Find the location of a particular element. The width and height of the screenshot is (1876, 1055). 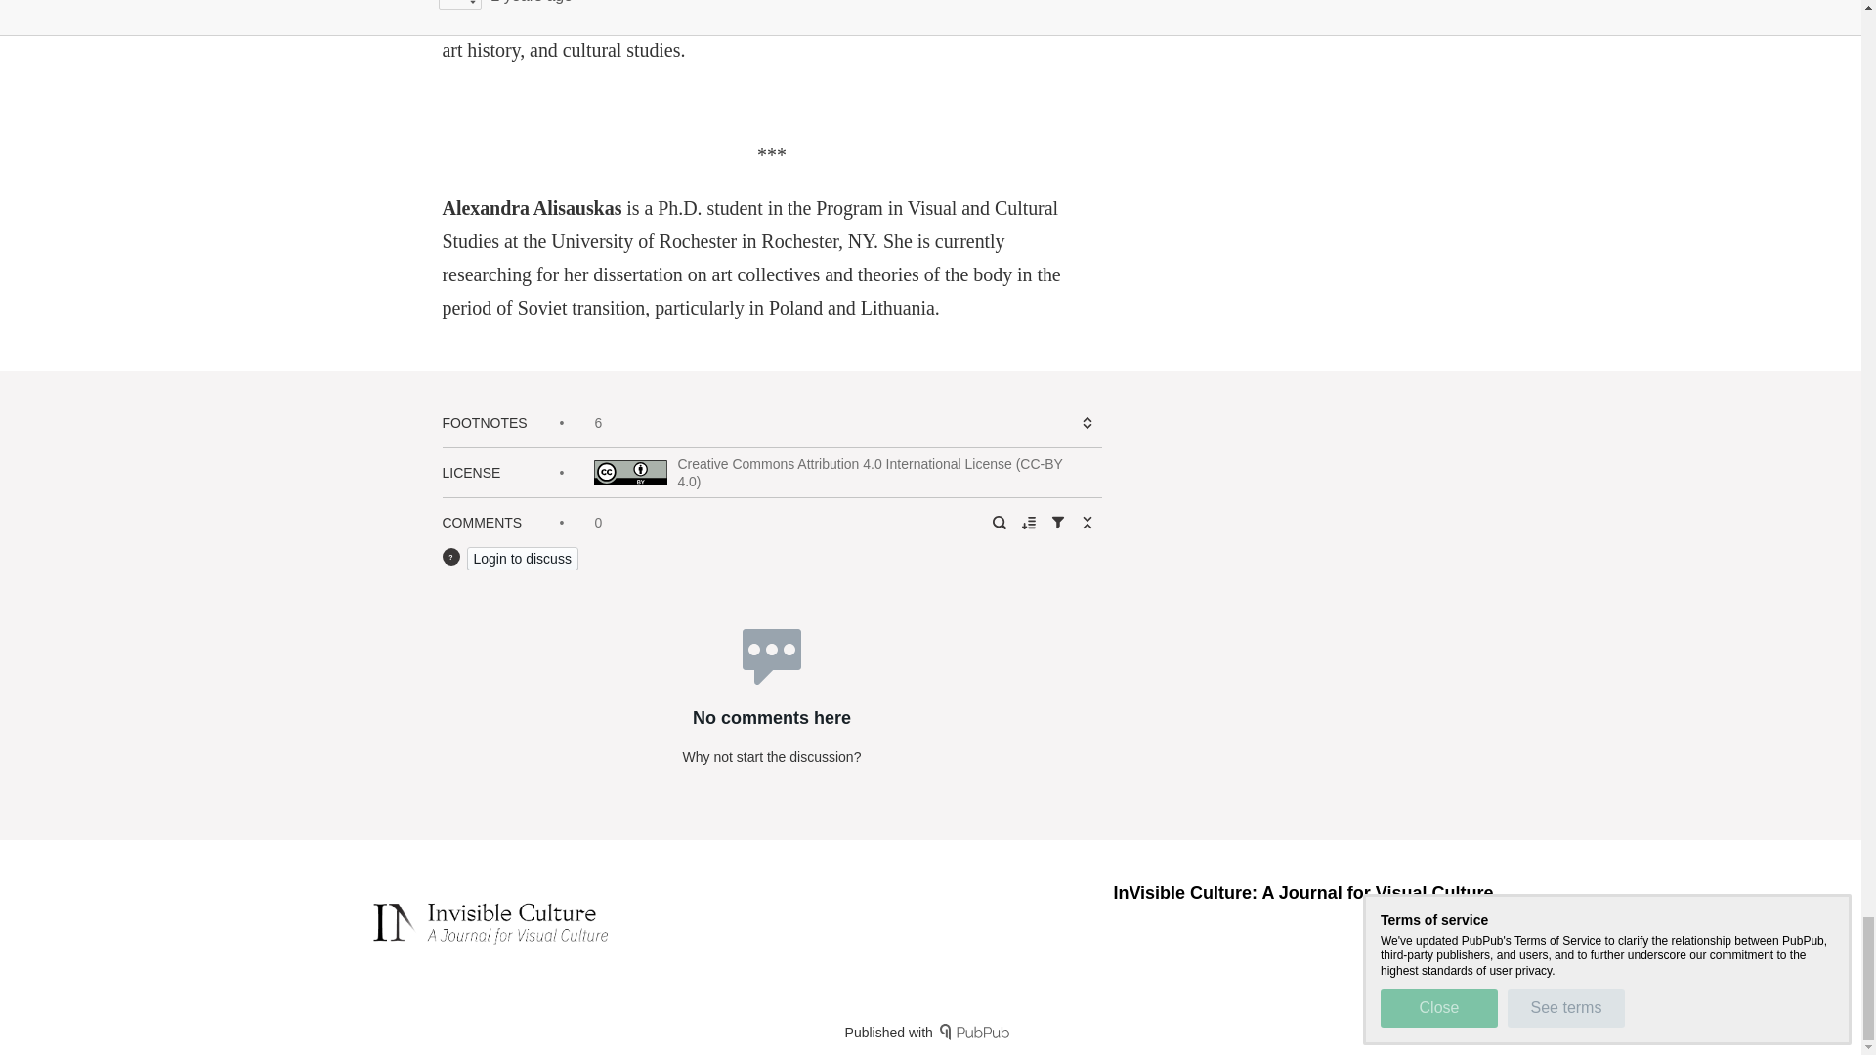

InVisible Culture: A Journal for Visual Culture is located at coordinates (1302, 893).